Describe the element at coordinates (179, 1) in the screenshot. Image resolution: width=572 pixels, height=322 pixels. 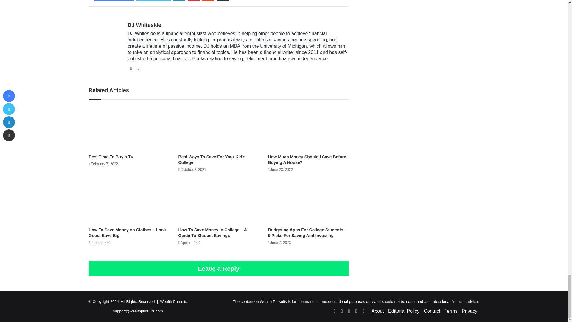
I see `LinkedIn` at that location.